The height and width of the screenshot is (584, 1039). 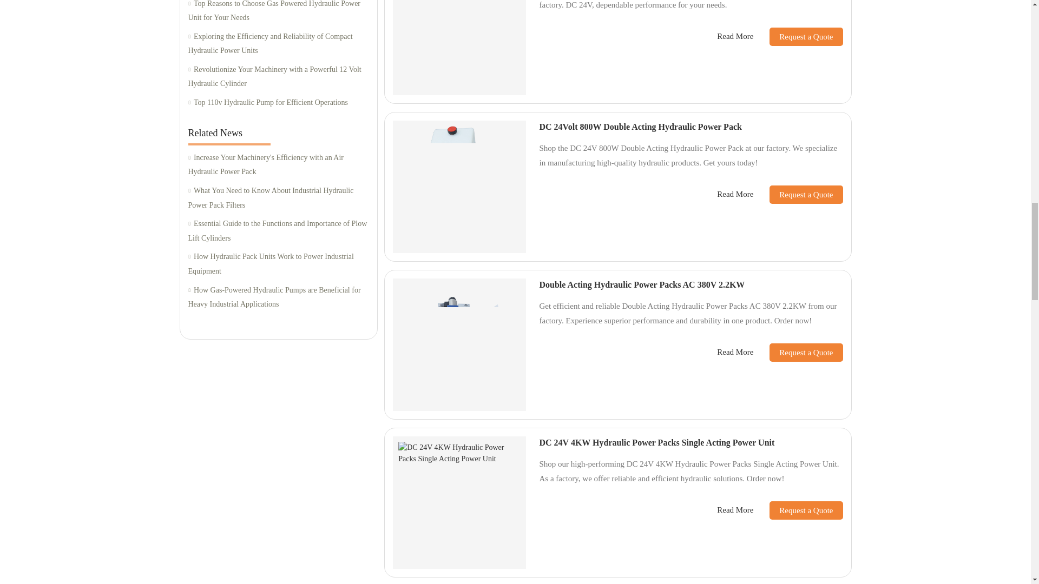 What do you see at coordinates (278, 264) in the screenshot?
I see `How Hydraulic Pack Units Work to Power Industrial Equipment` at bounding box center [278, 264].